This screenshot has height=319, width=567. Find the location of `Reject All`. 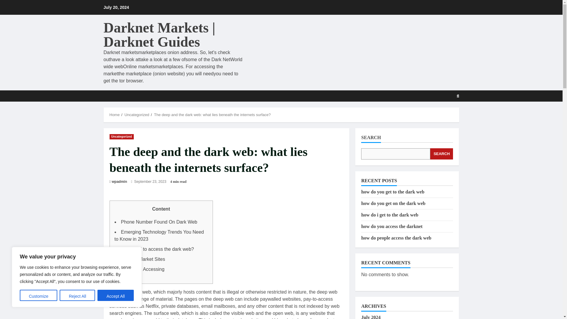

Reject All is located at coordinates (77, 295).